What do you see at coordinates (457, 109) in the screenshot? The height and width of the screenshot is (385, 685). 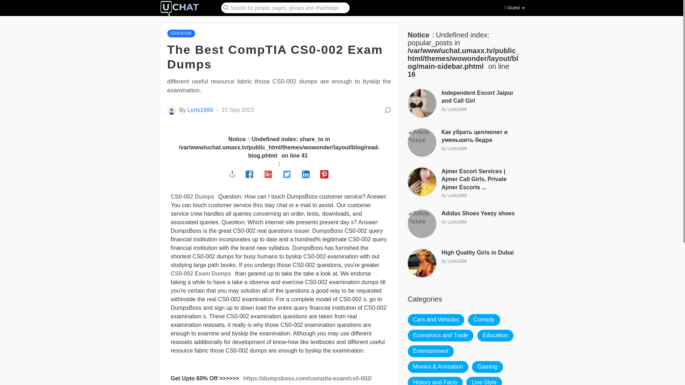 I see `Lorts1999` at bounding box center [457, 109].